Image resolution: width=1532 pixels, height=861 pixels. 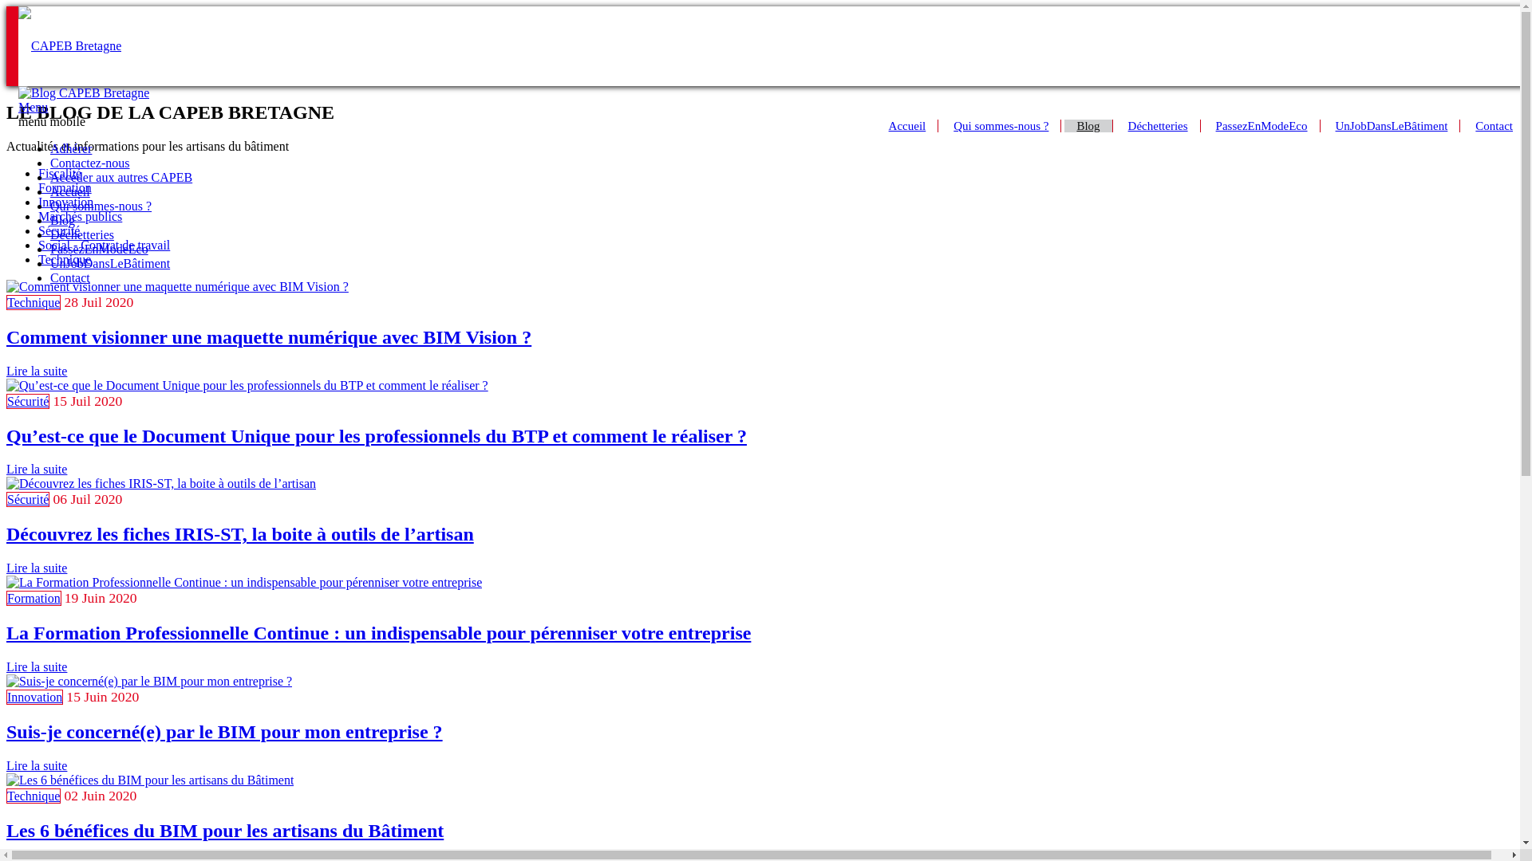 What do you see at coordinates (37, 372) in the screenshot?
I see `Lire la suite` at bounding box center [37, 372].